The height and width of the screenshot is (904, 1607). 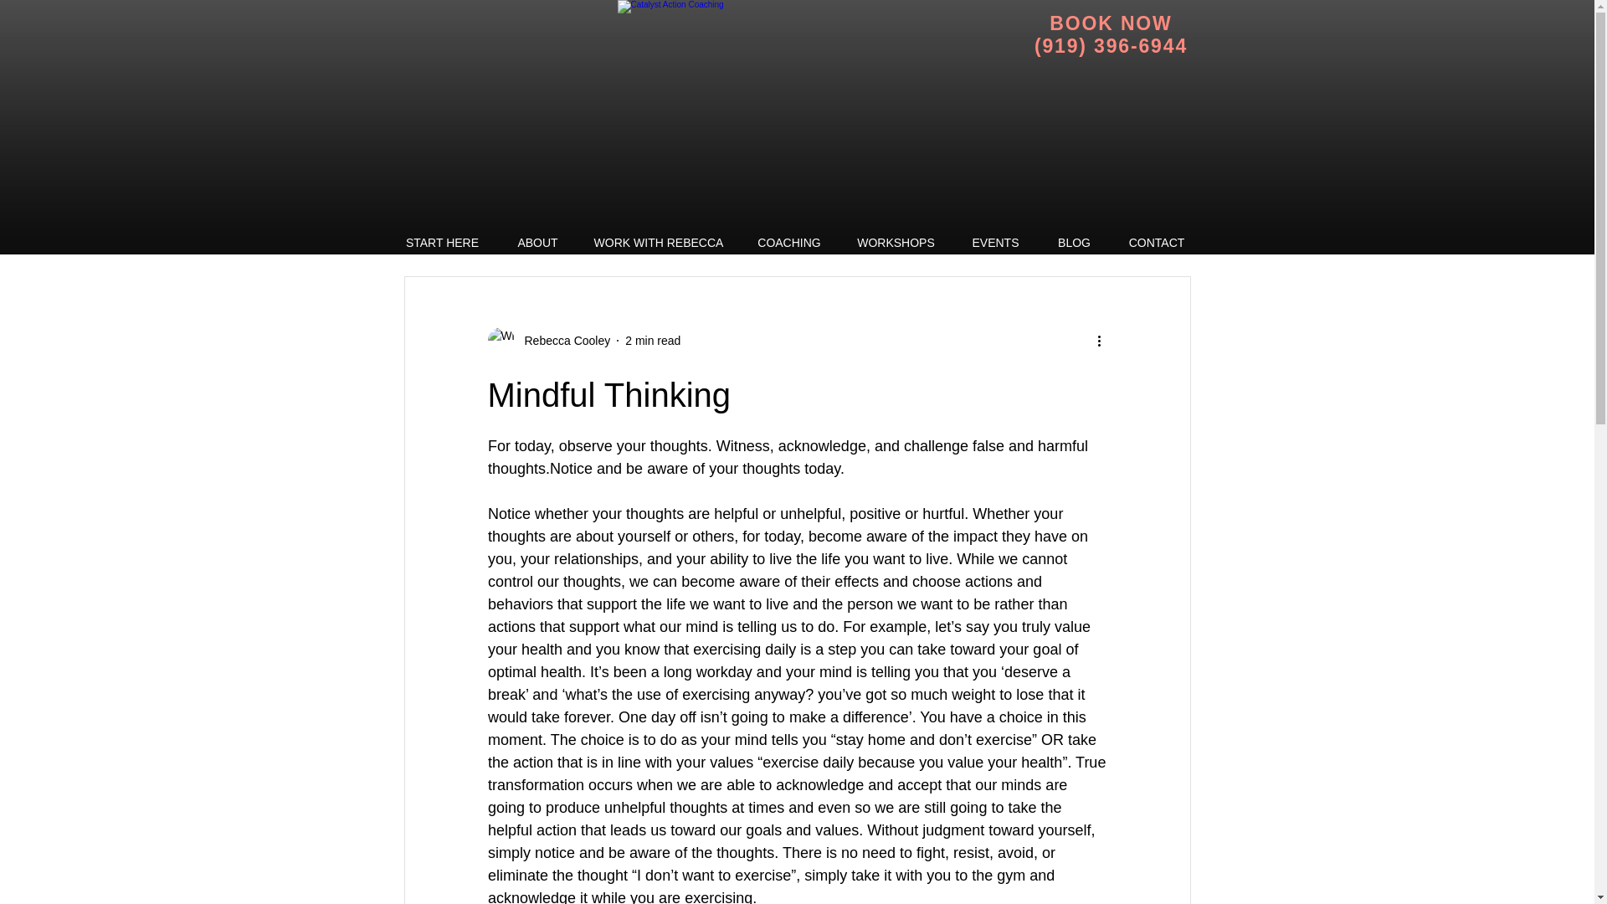 What do you see at coordinates (820, 116) in the screenshot?
I see `Catalyst Action Coaching` at bounding box center [820, 116].